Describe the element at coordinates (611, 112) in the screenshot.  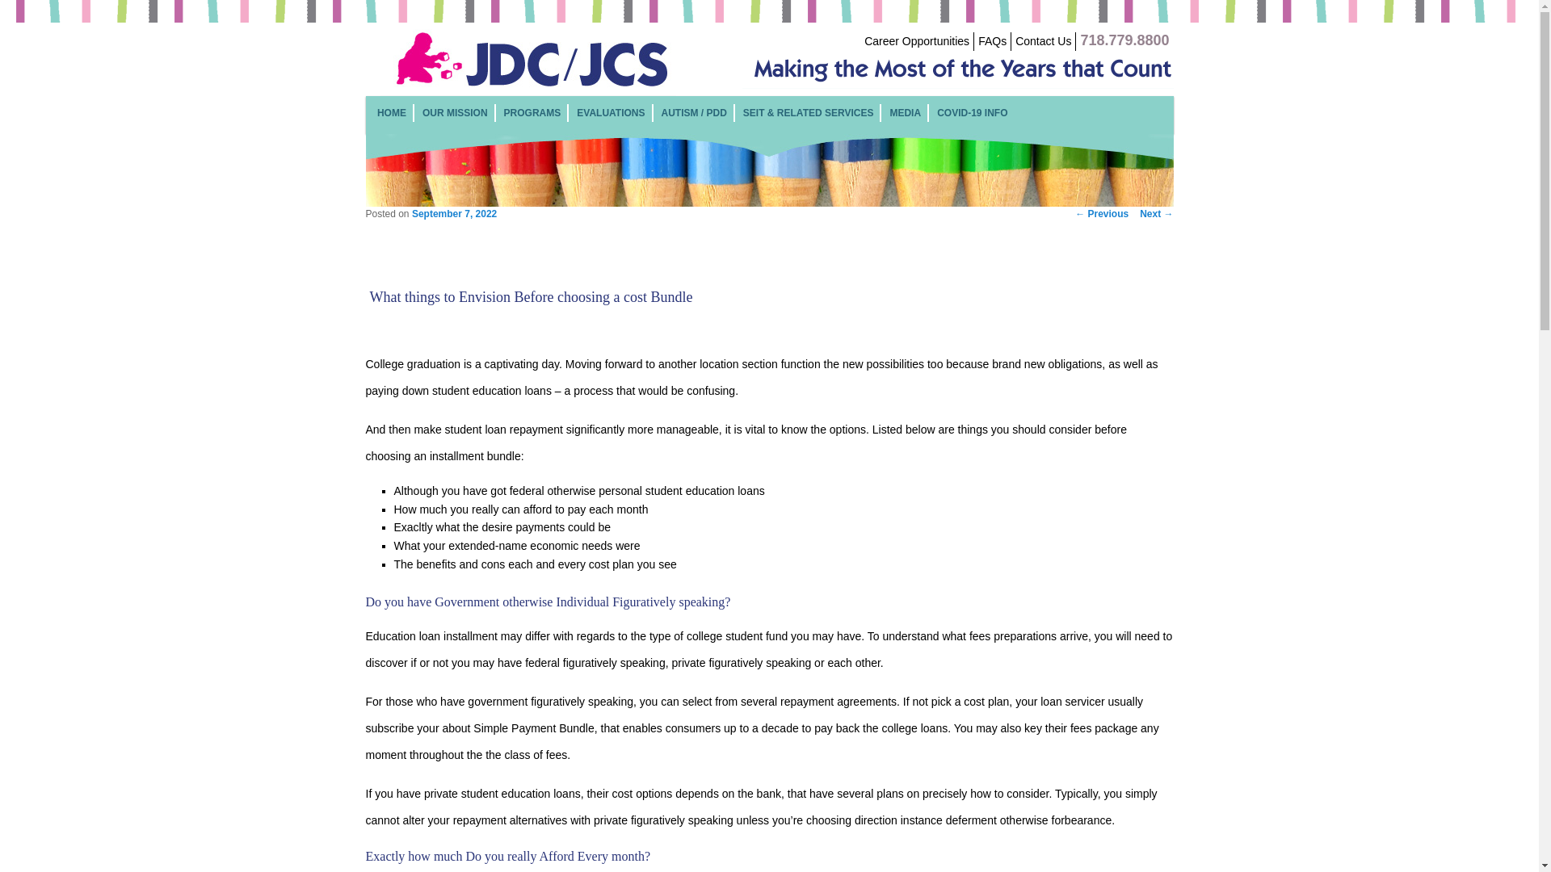
I see `EVALUATIONS` at that location.